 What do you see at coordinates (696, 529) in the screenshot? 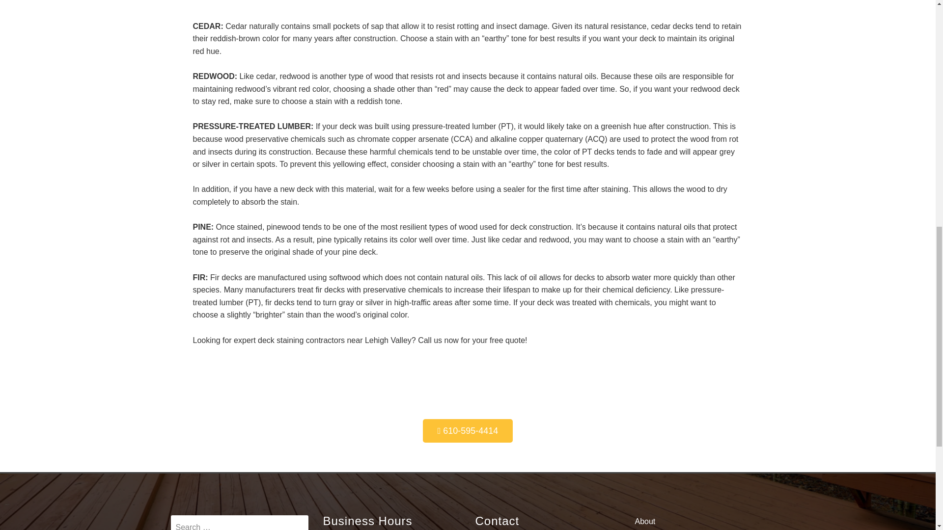
I see `Contact` at bounding box center [696, 529].